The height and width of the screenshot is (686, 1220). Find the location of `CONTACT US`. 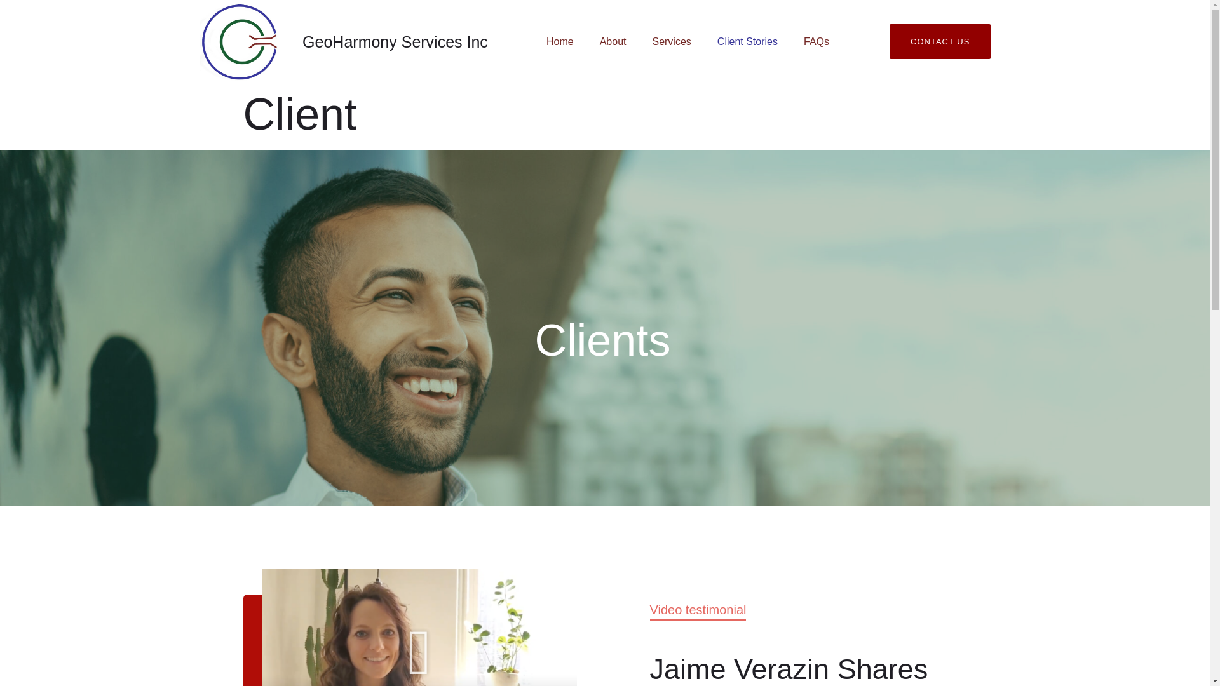

CONTACT US is located at coordinates (940, 41).